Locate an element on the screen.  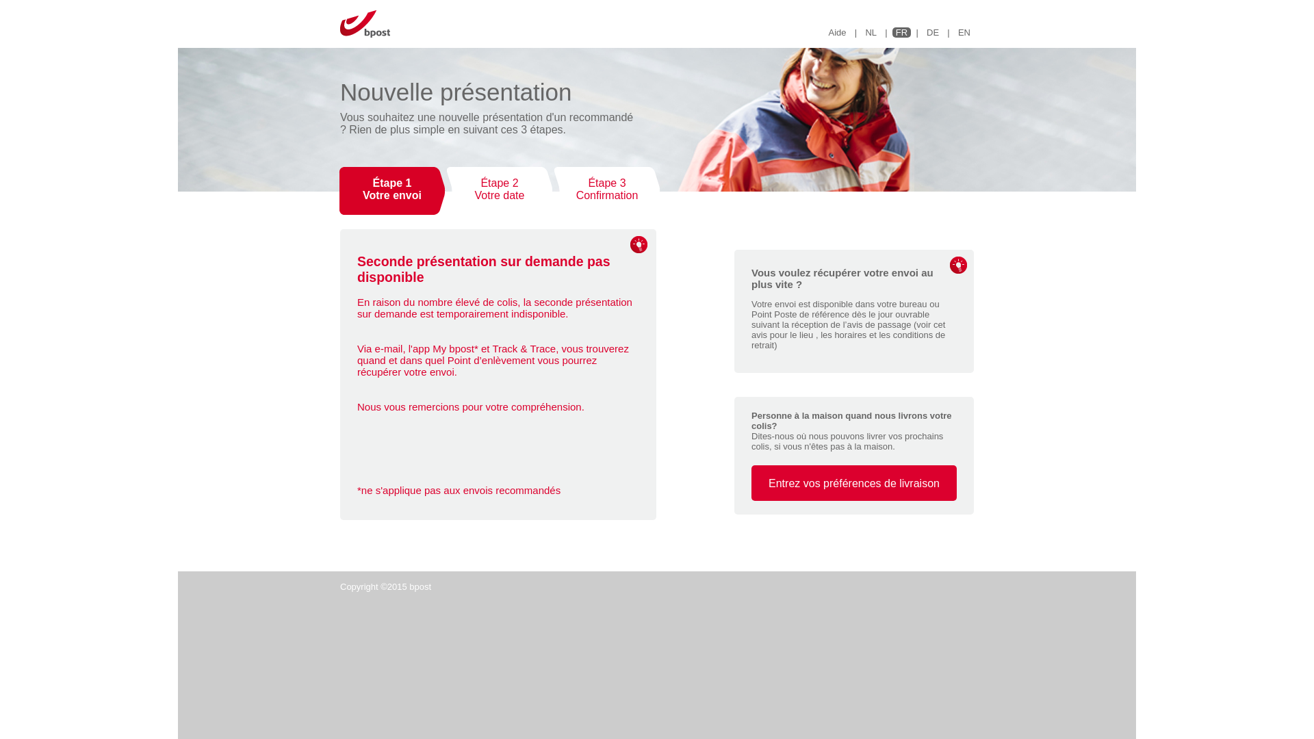
DE is located at coordinates (933, 33).